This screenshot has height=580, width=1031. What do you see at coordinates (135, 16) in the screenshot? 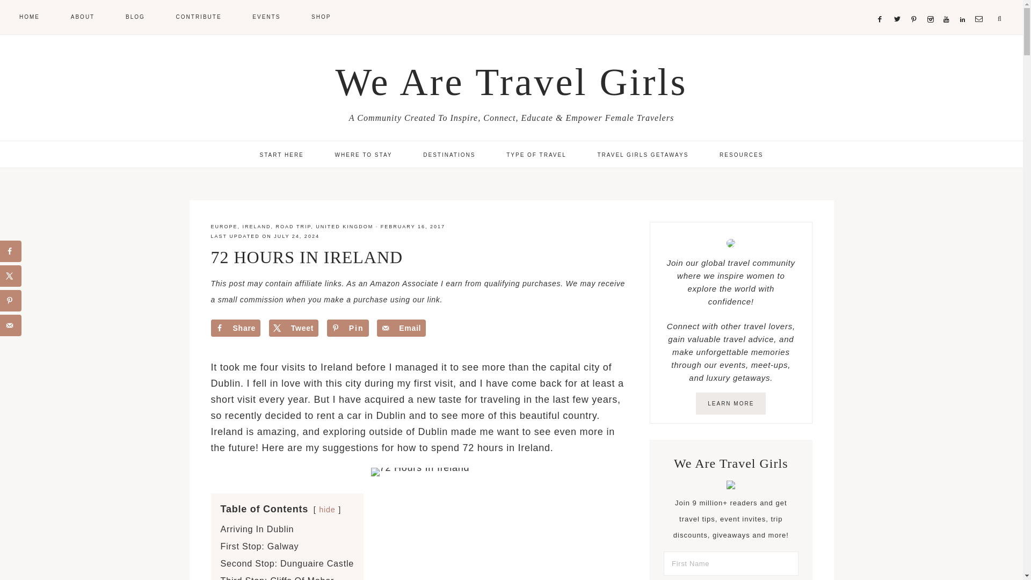
I see `BLOG` at bounding box center [135, 16].